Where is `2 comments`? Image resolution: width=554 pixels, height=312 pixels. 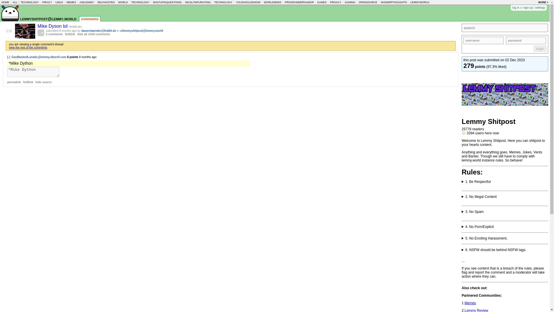 2 comments is located at coordinates (54, 34).